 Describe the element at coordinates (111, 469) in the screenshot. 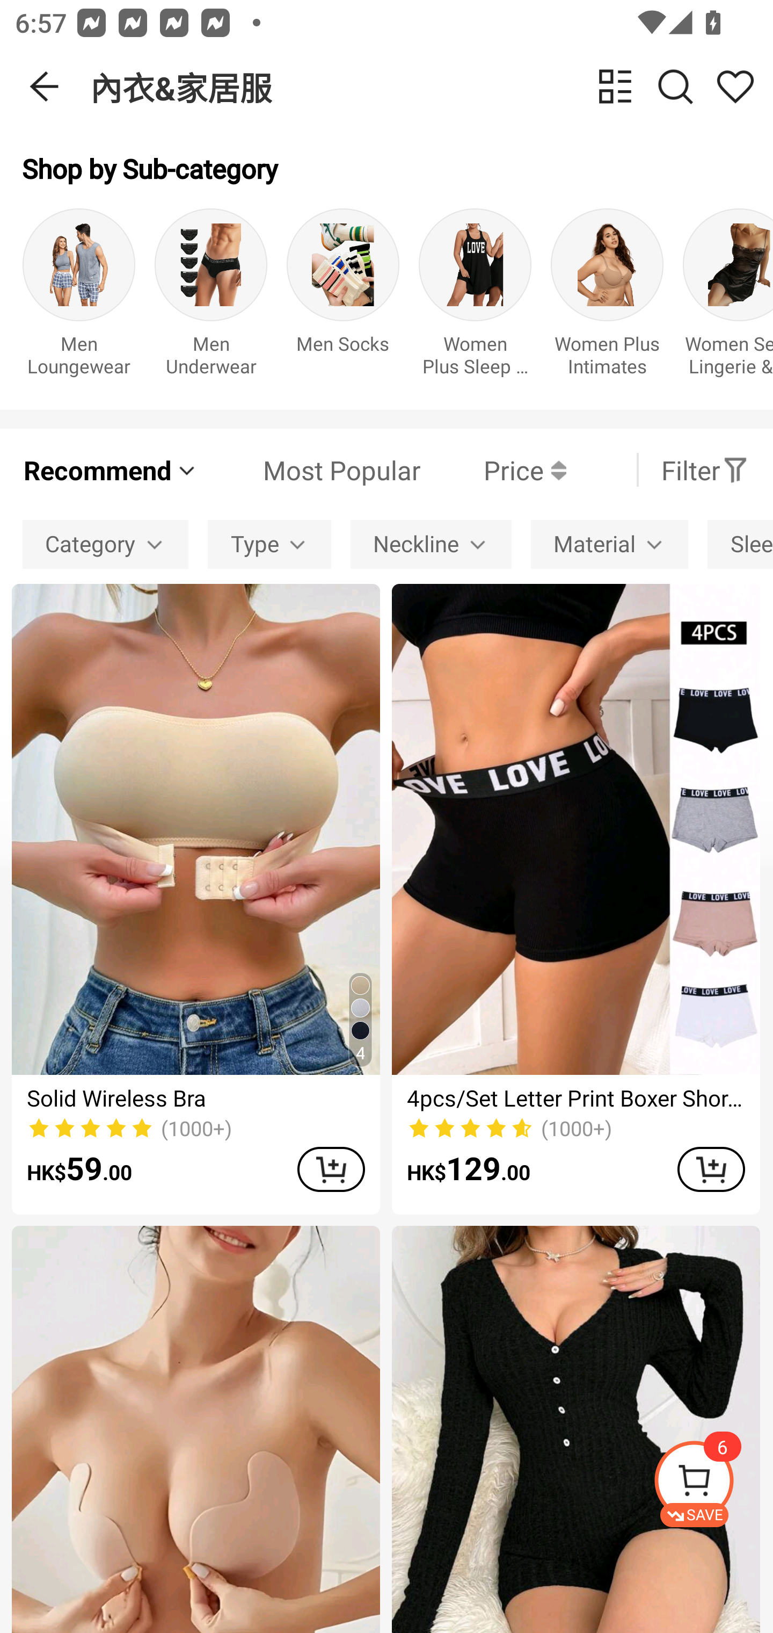

I see `Recommend` at that location.